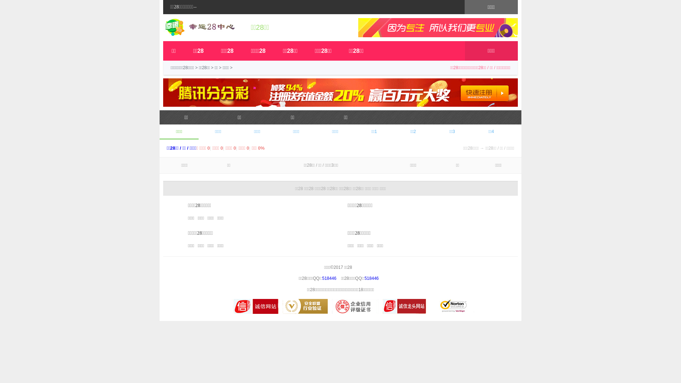  Describe the element at coordinates (329, 278) in the screenshot. I see `518446` at that location.